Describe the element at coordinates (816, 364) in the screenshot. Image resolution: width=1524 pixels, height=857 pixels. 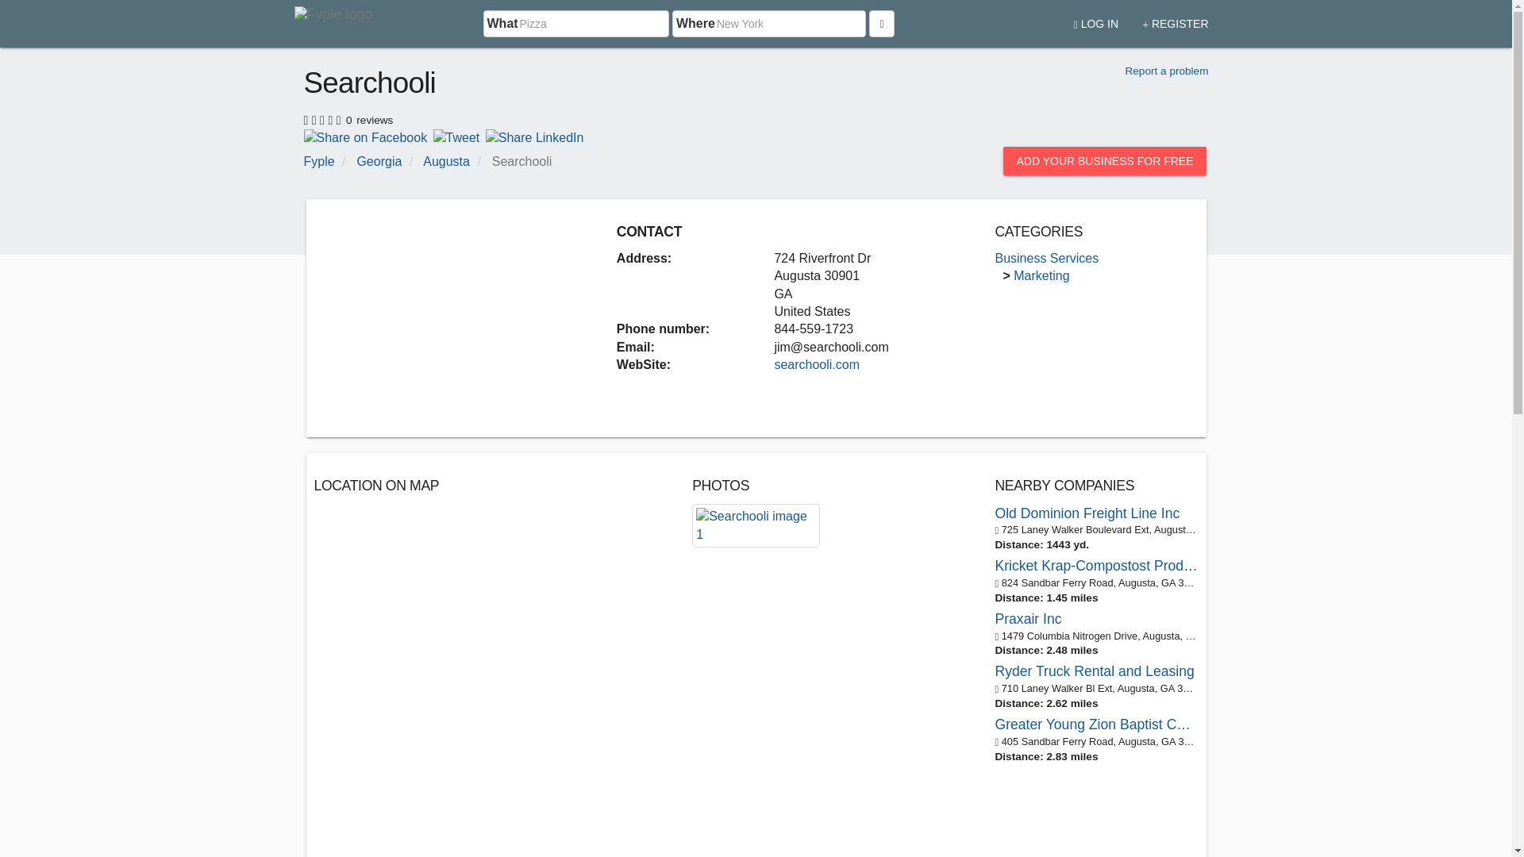
I see `searchooli.com` at that location.